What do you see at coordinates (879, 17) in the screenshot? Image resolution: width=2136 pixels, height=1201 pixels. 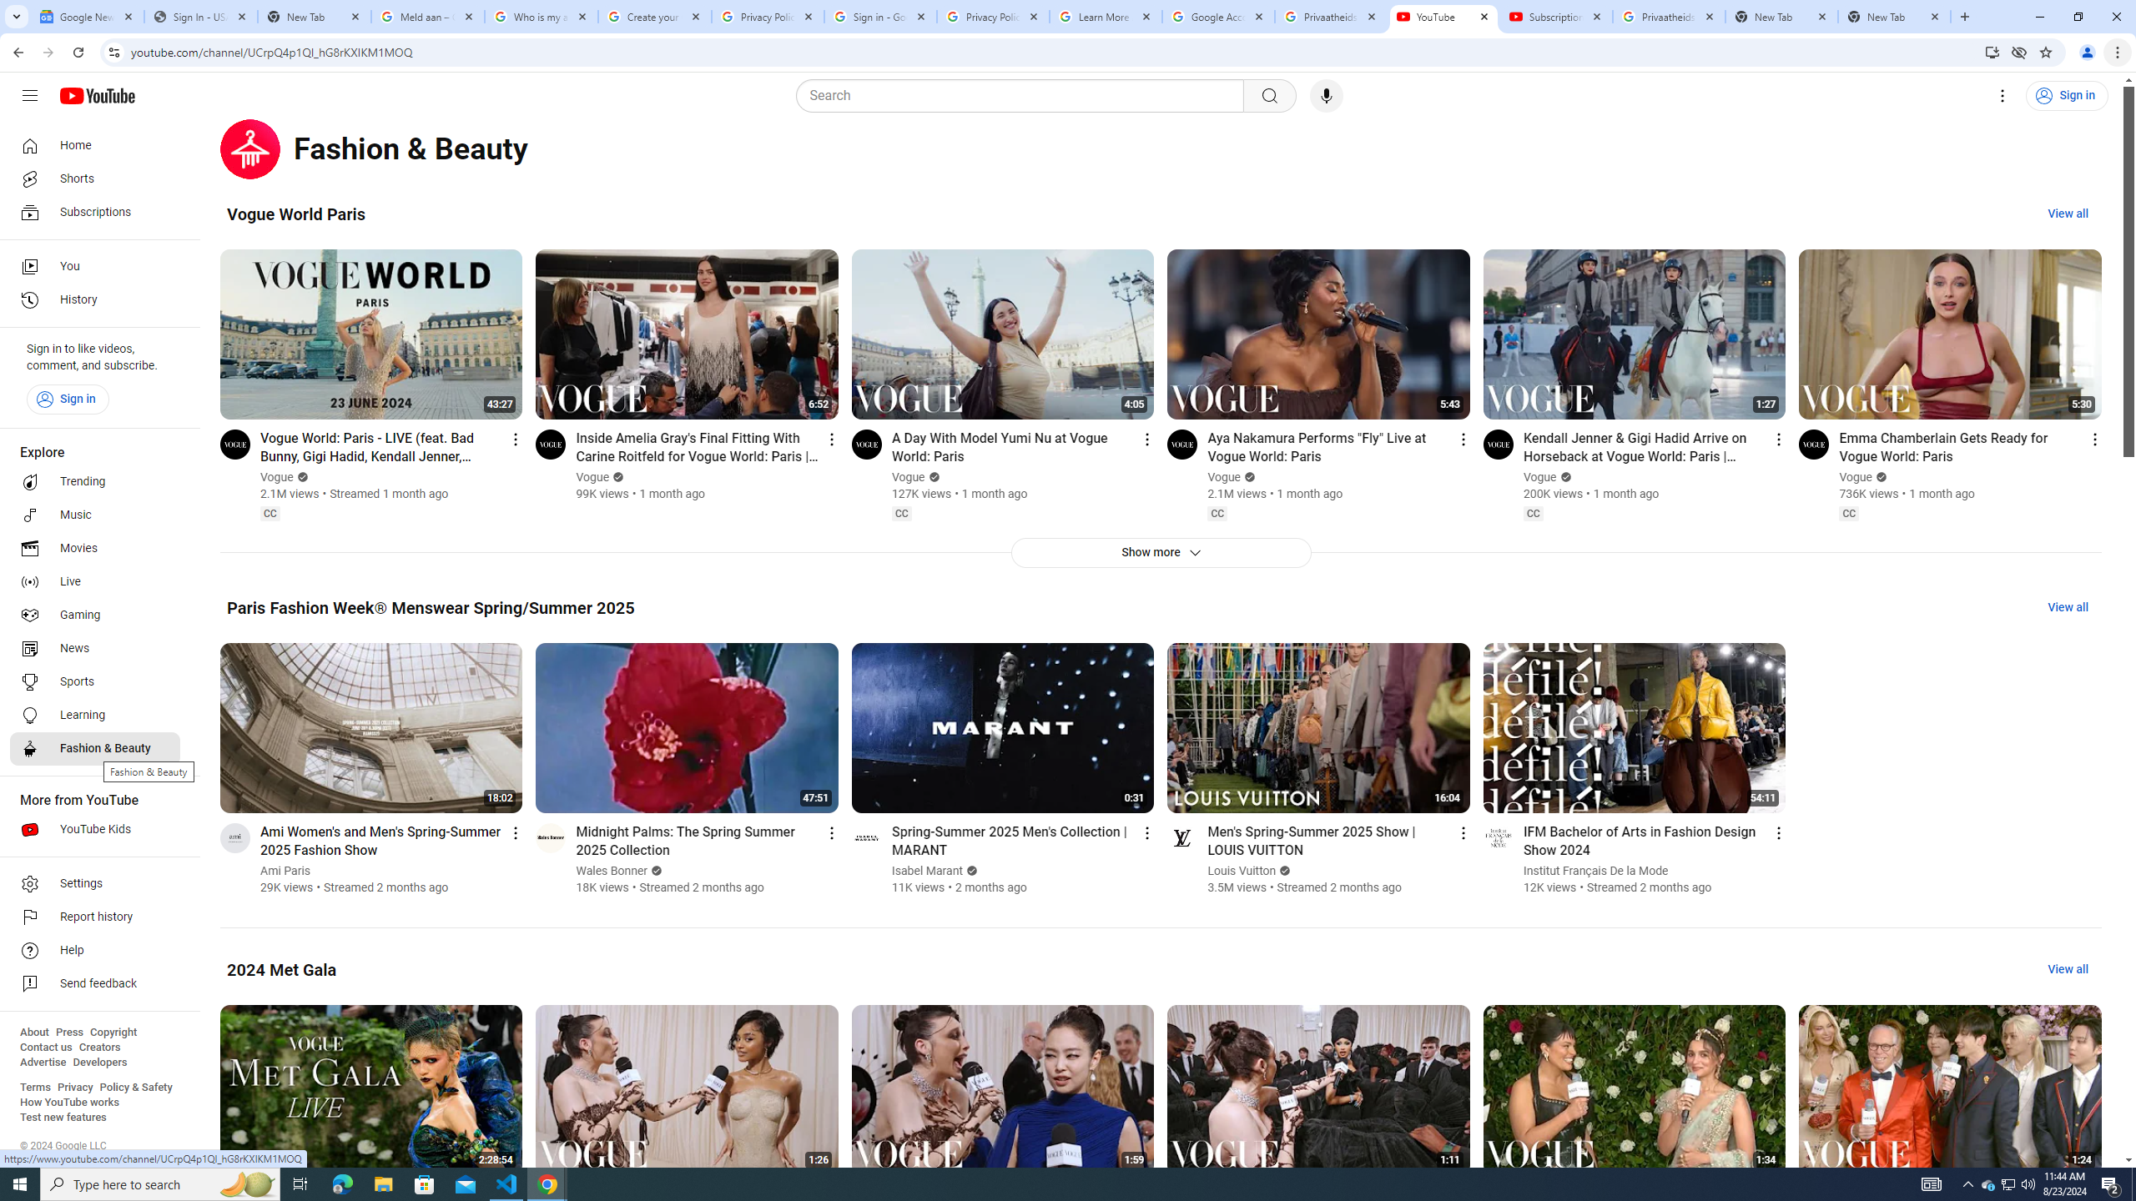 I see `Sign in - Google Accounts` at bounding box center [879, 17].